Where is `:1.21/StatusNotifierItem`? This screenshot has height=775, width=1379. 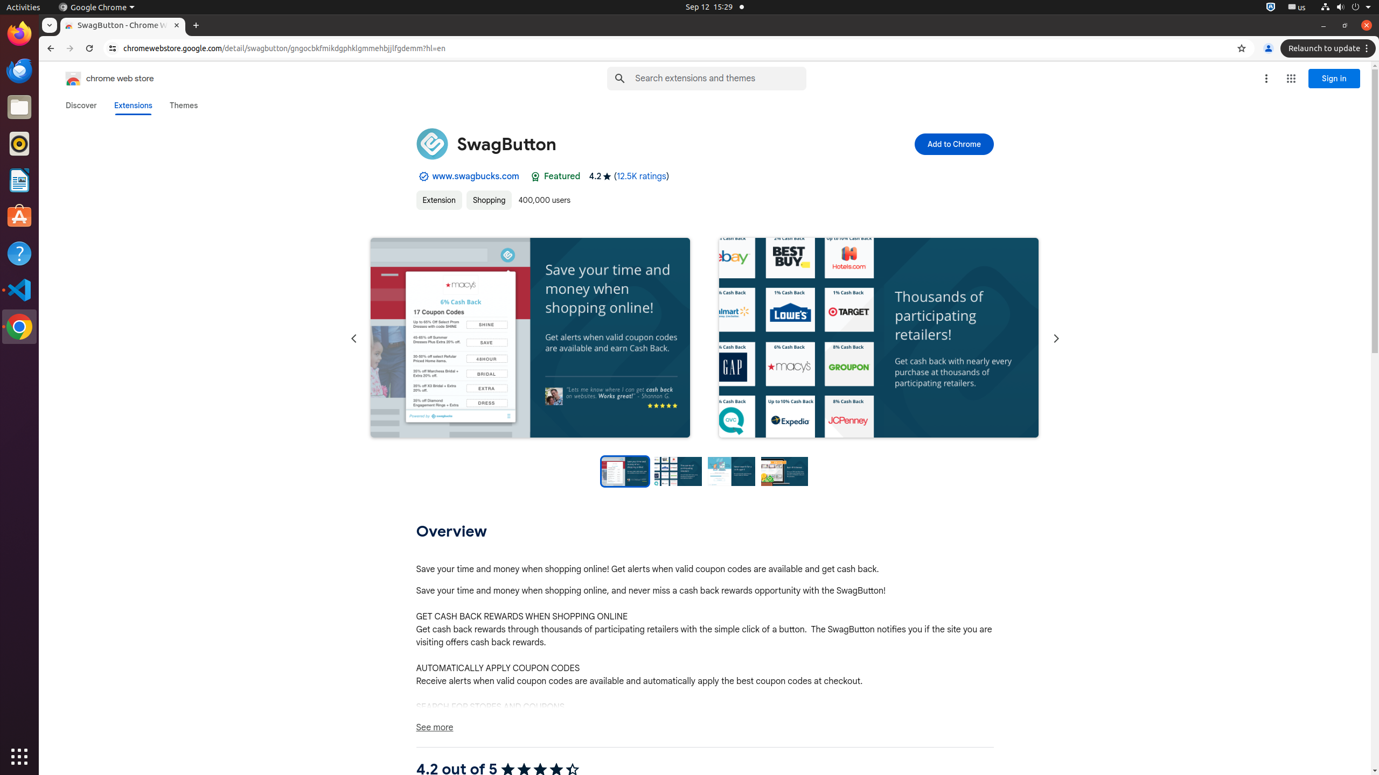
:1.21/StatusNotifierItem is located at coordinates (1297, 8).